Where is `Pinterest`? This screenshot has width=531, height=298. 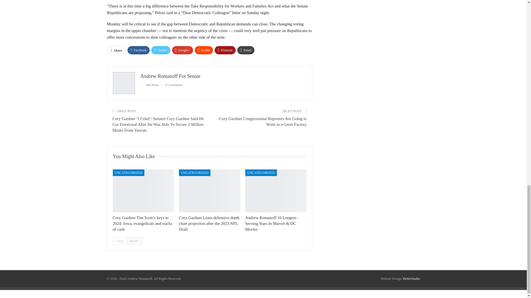
Pinterest is located at coordinates (225, 50).